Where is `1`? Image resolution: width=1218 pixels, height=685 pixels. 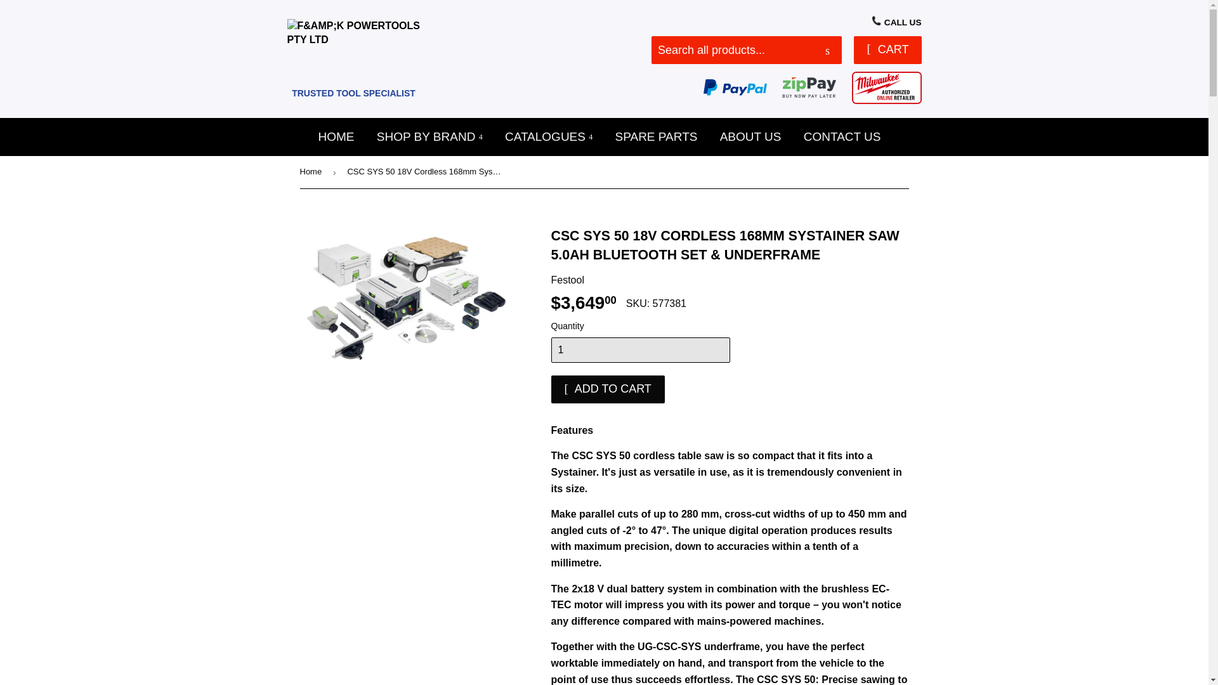
1 is located at coordinates (639, 350).